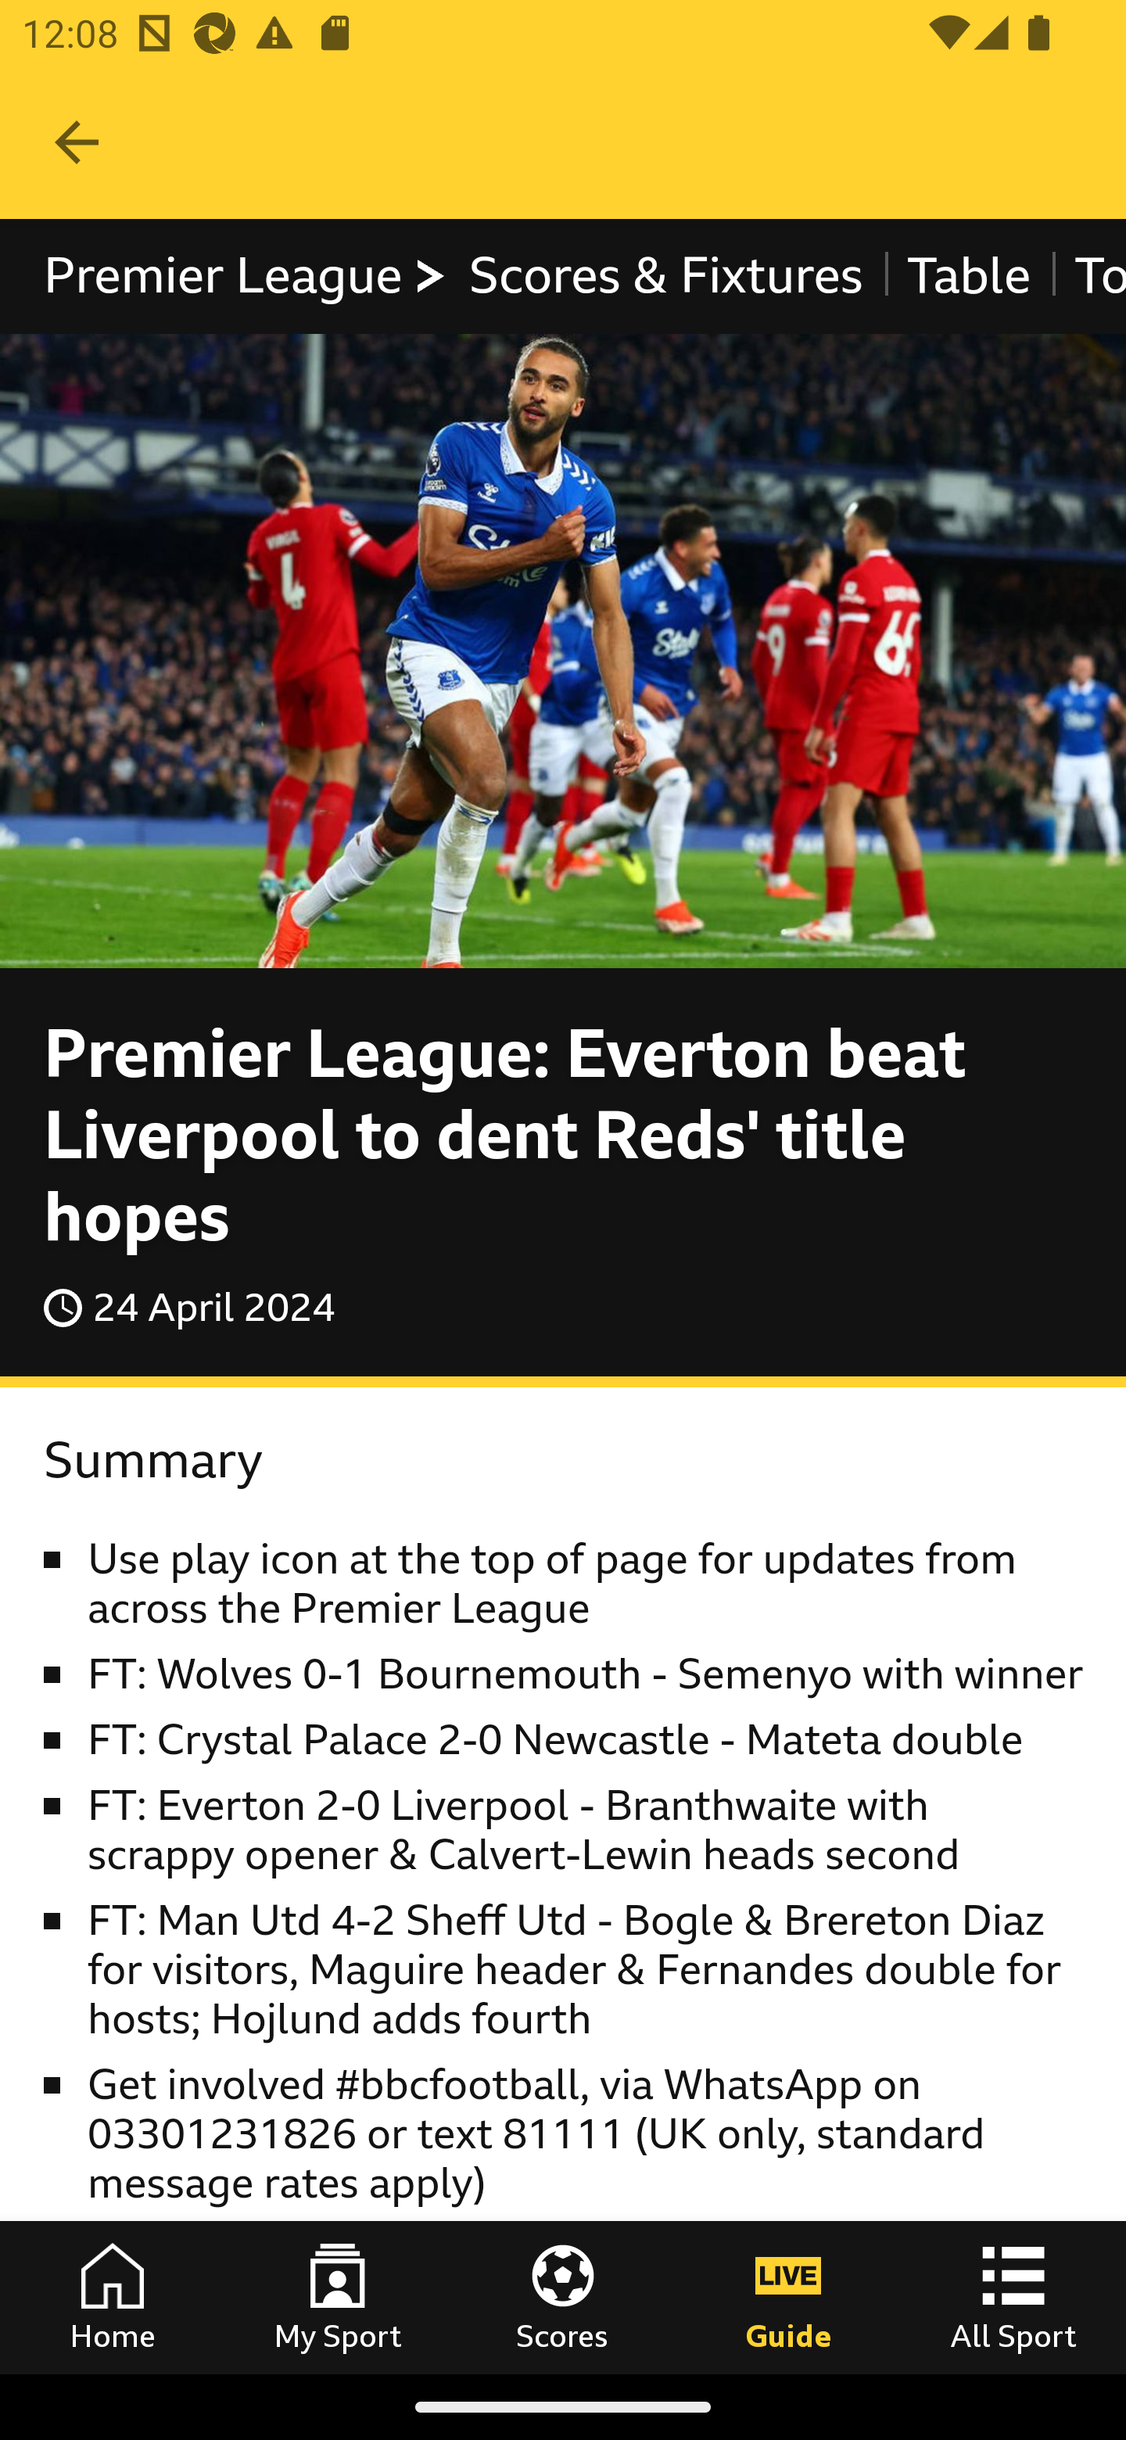 This screenshot has height=2440, width=1126. I want to click on Scores, so click(563, 2297).